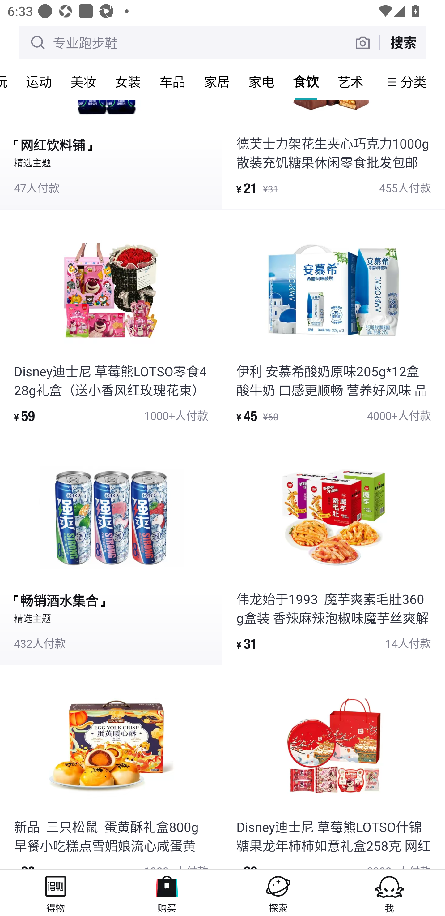  I want to click on 网红饮料铺 精选主题 47人付款, so click(111, 154).